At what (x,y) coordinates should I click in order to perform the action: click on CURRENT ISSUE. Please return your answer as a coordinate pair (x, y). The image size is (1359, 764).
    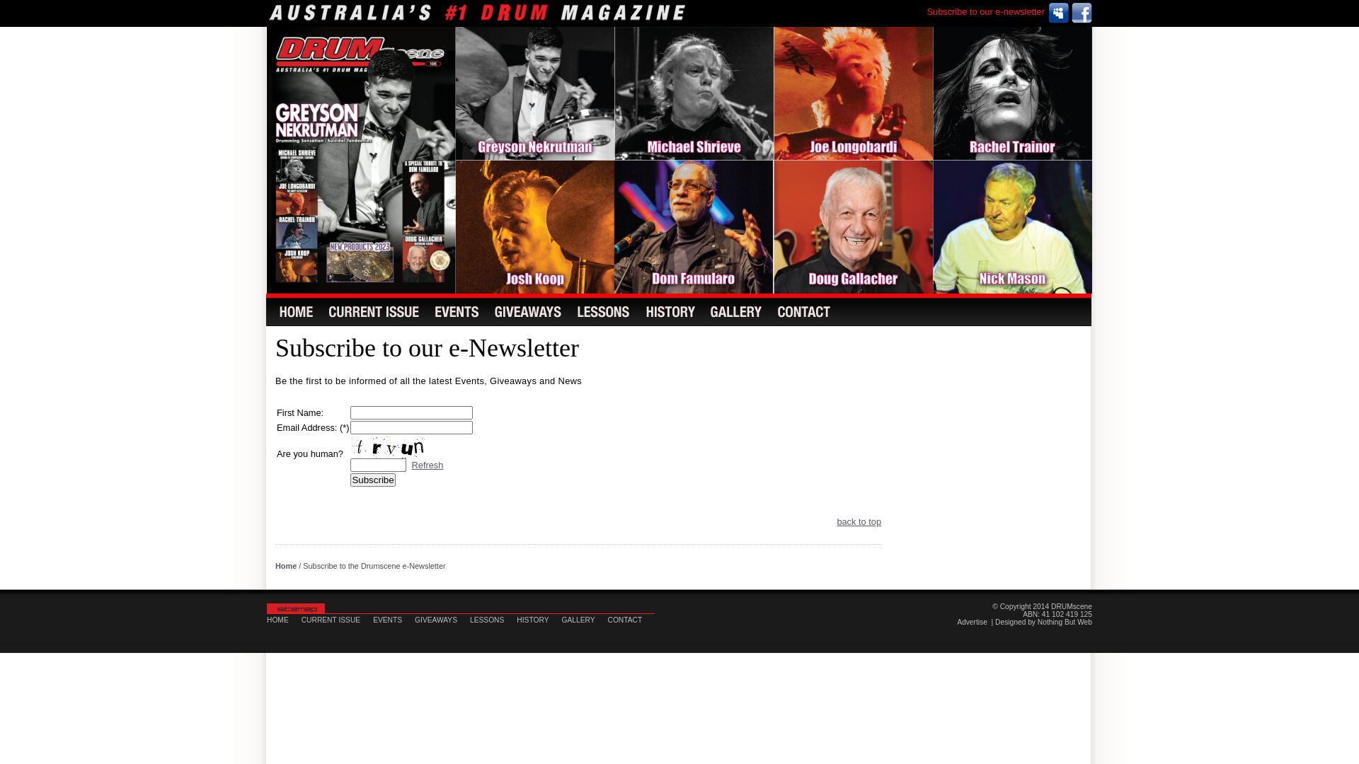
    Looking at the image, I should click on (337, 620).